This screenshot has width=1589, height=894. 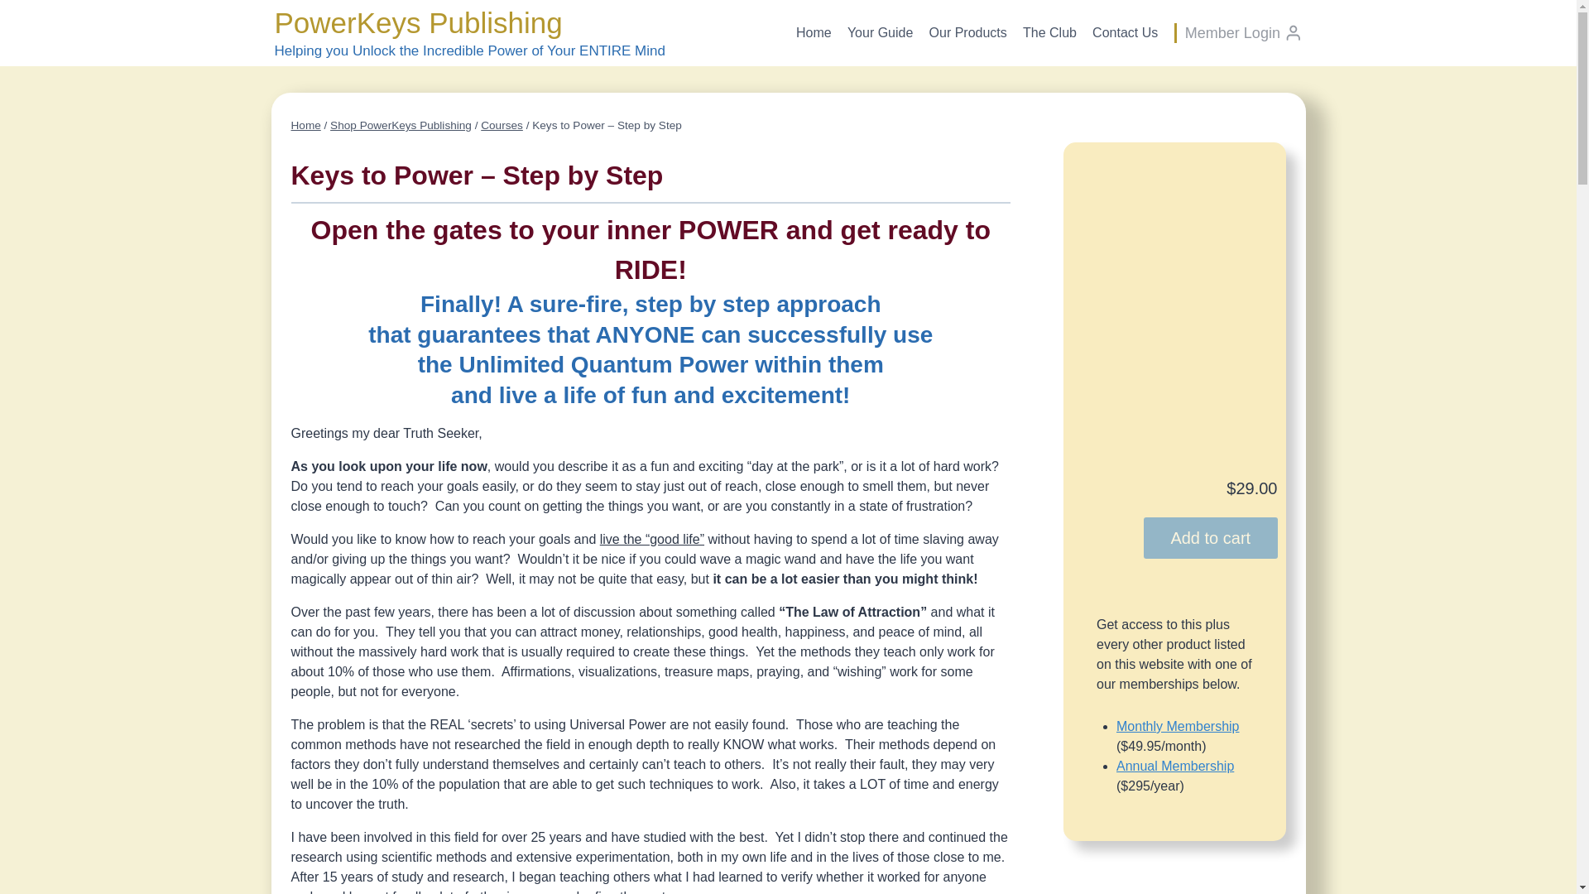 I want to click on Monthly Membership, so click(x=1178, y=726).